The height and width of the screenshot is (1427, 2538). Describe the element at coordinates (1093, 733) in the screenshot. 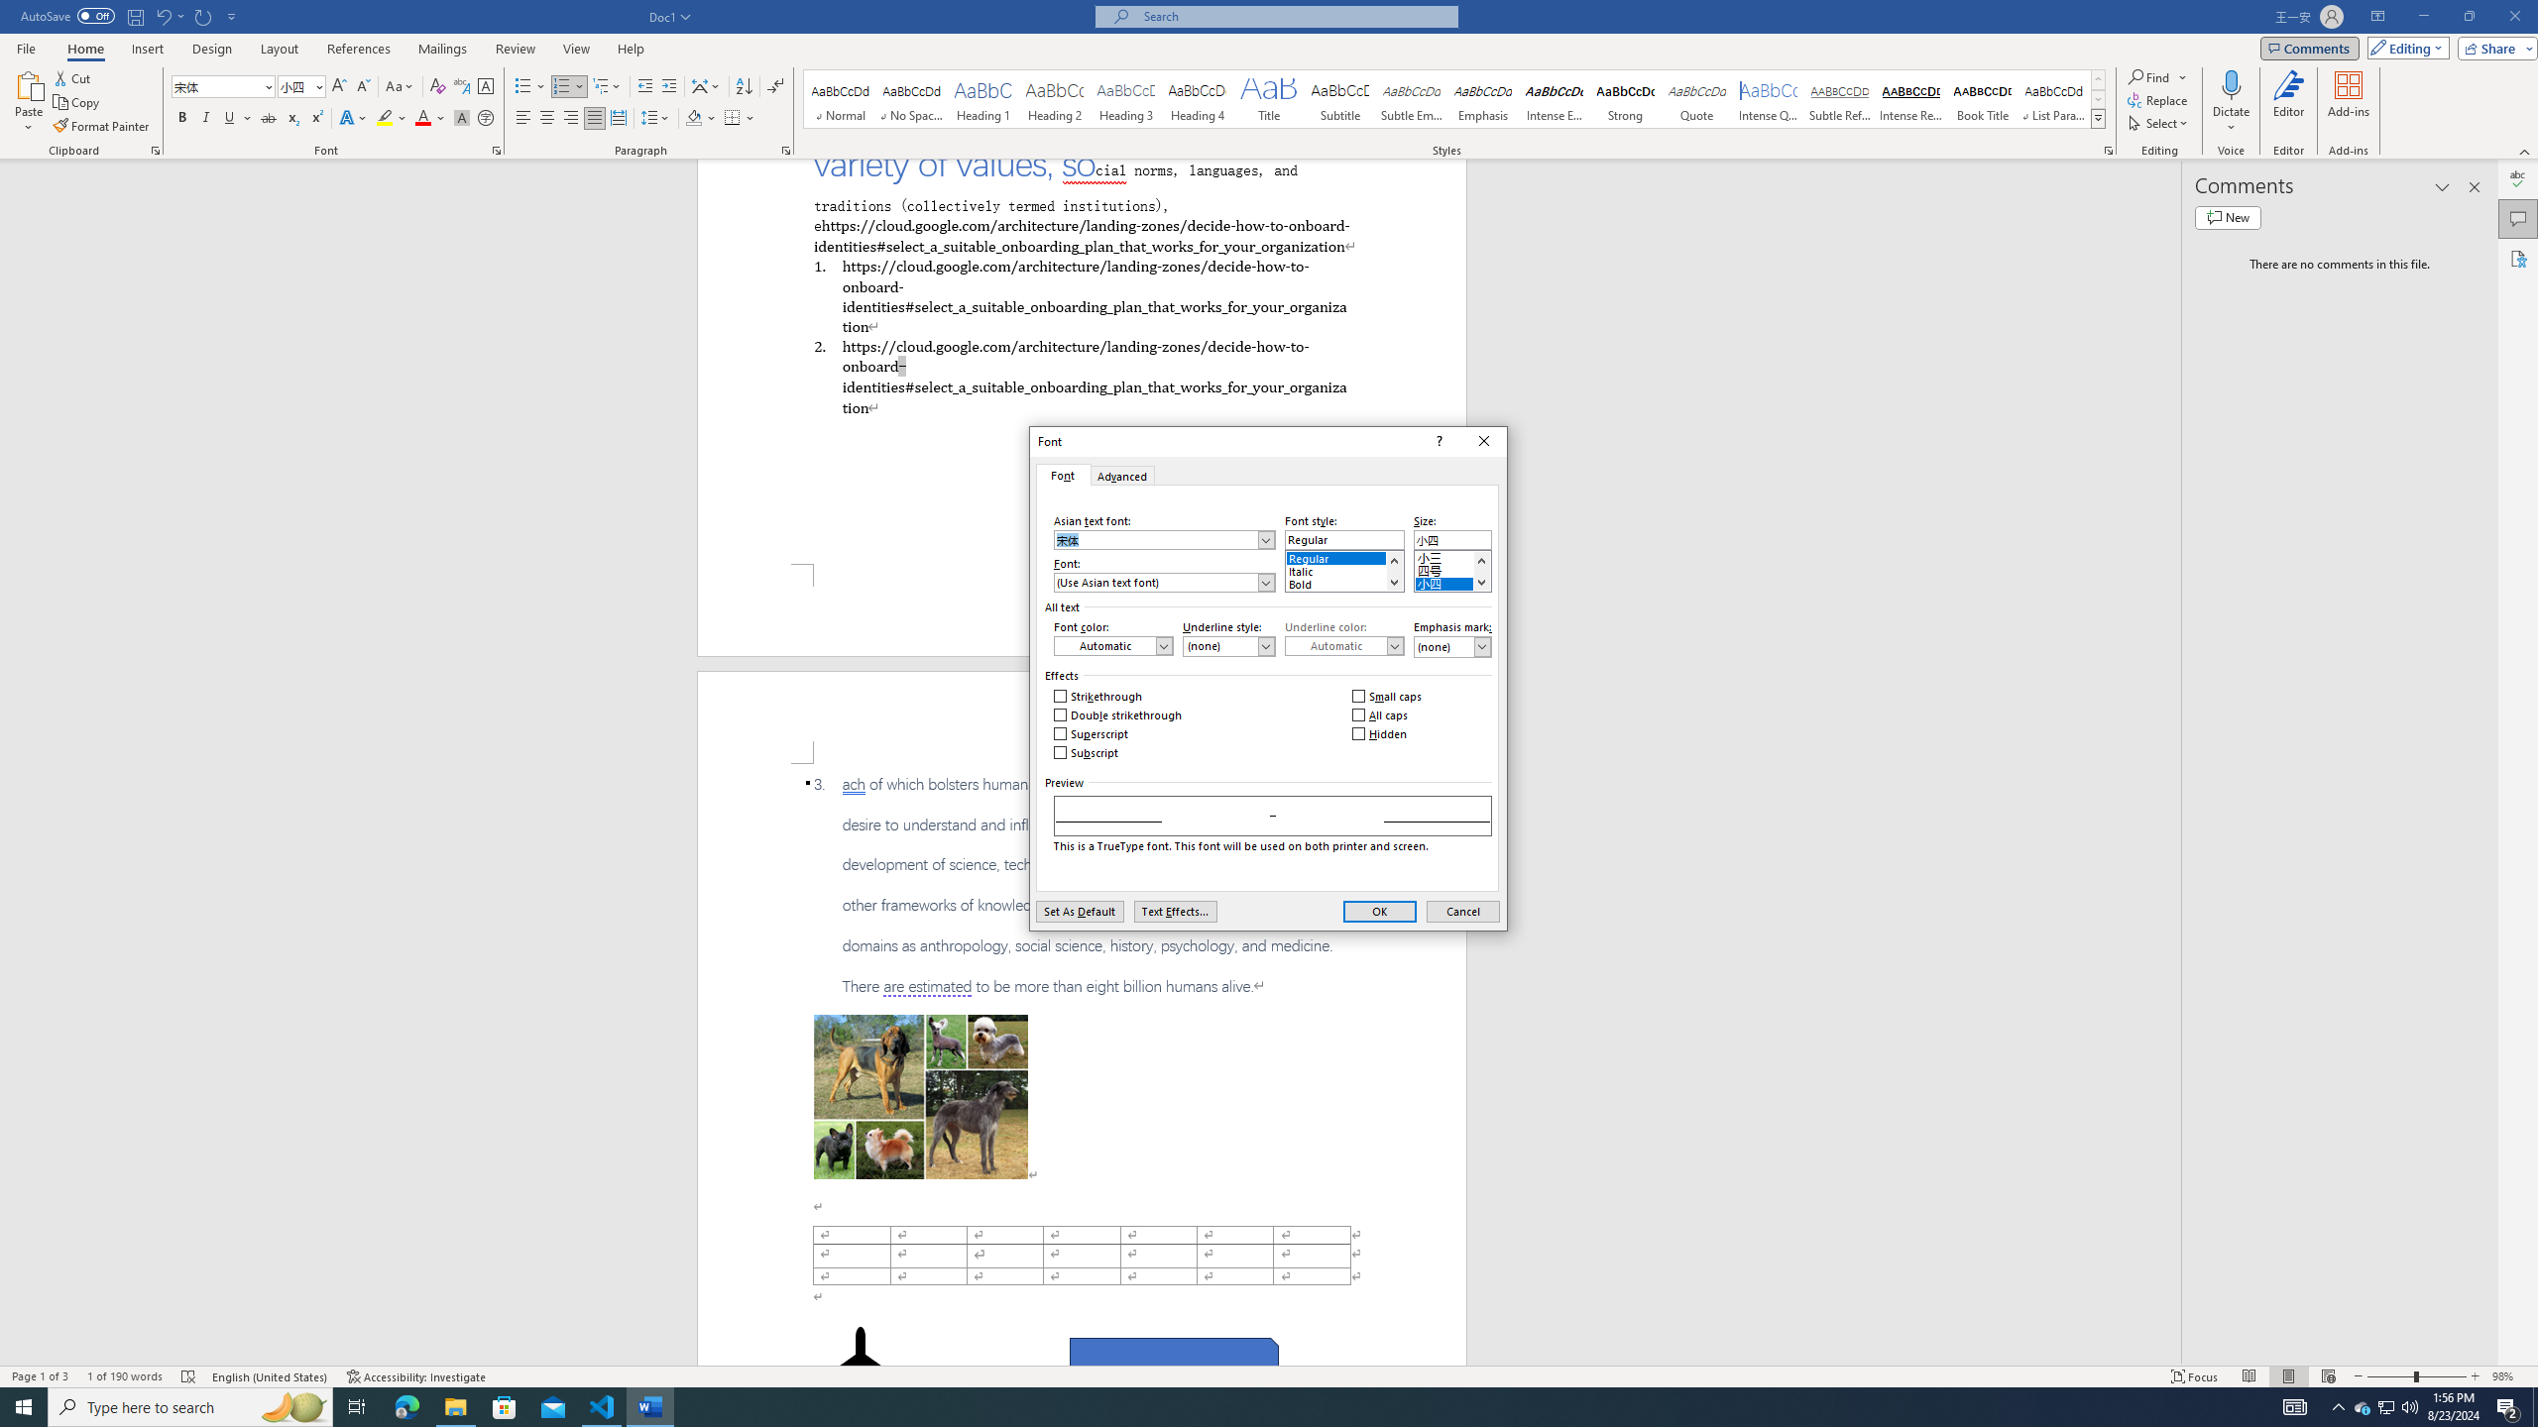

I see `Superscript` at that location.